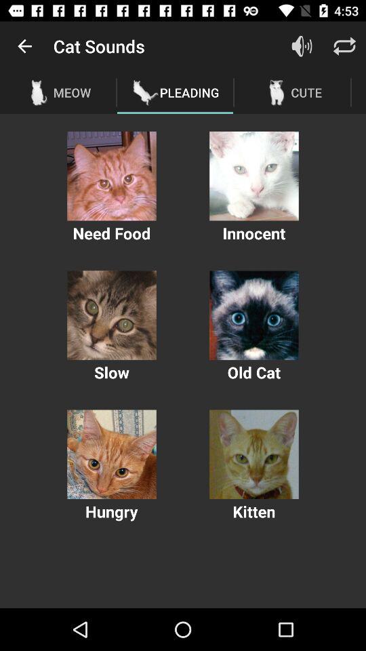  Describe the element at coordinates (24, 46) in the screenshot. I see `press item to the left of the cat sounds item` at that location.